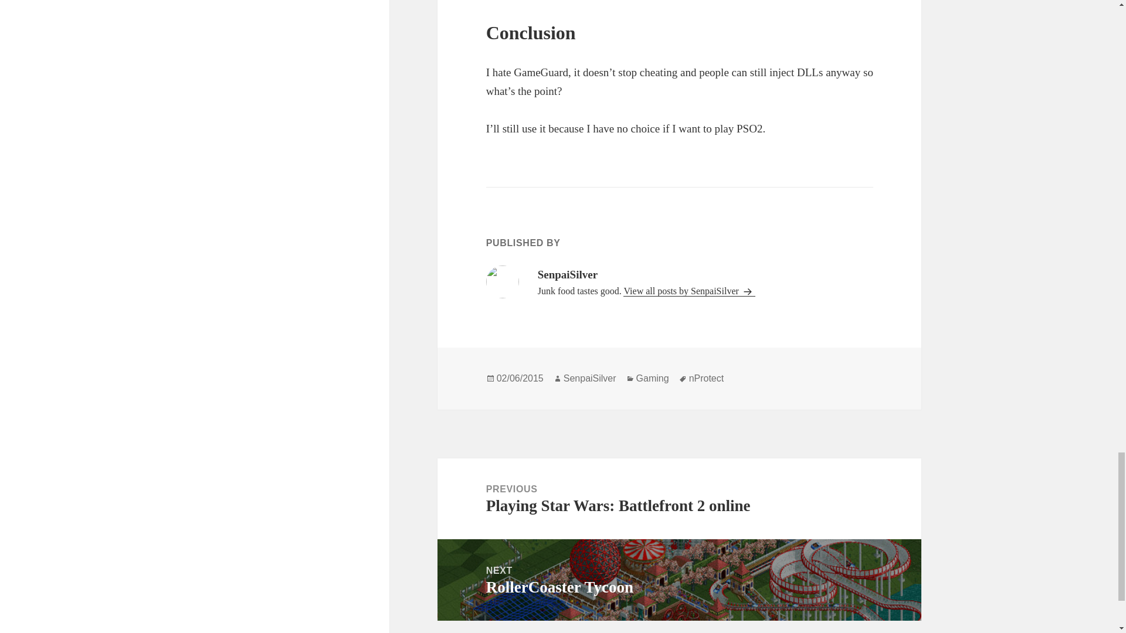  Describe the element at coordinates (706, 379) in the screenshot. I see `Gaming` at that location.